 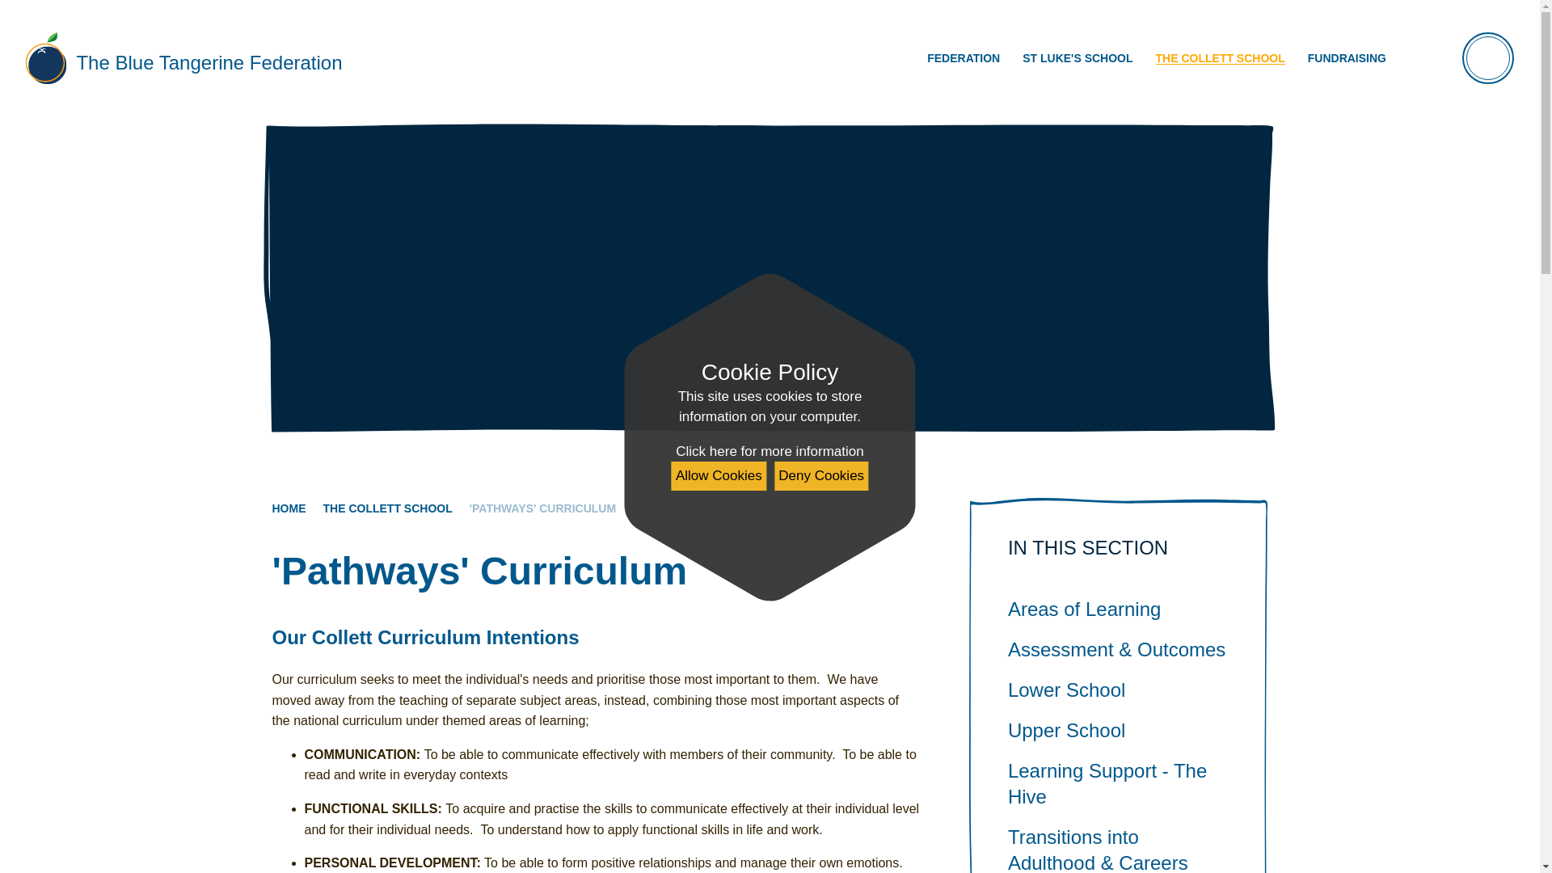 What do you see at coordinates (769, 452) in the screenshot?
I see `See cookie policy` at bounding box center [769, 452].